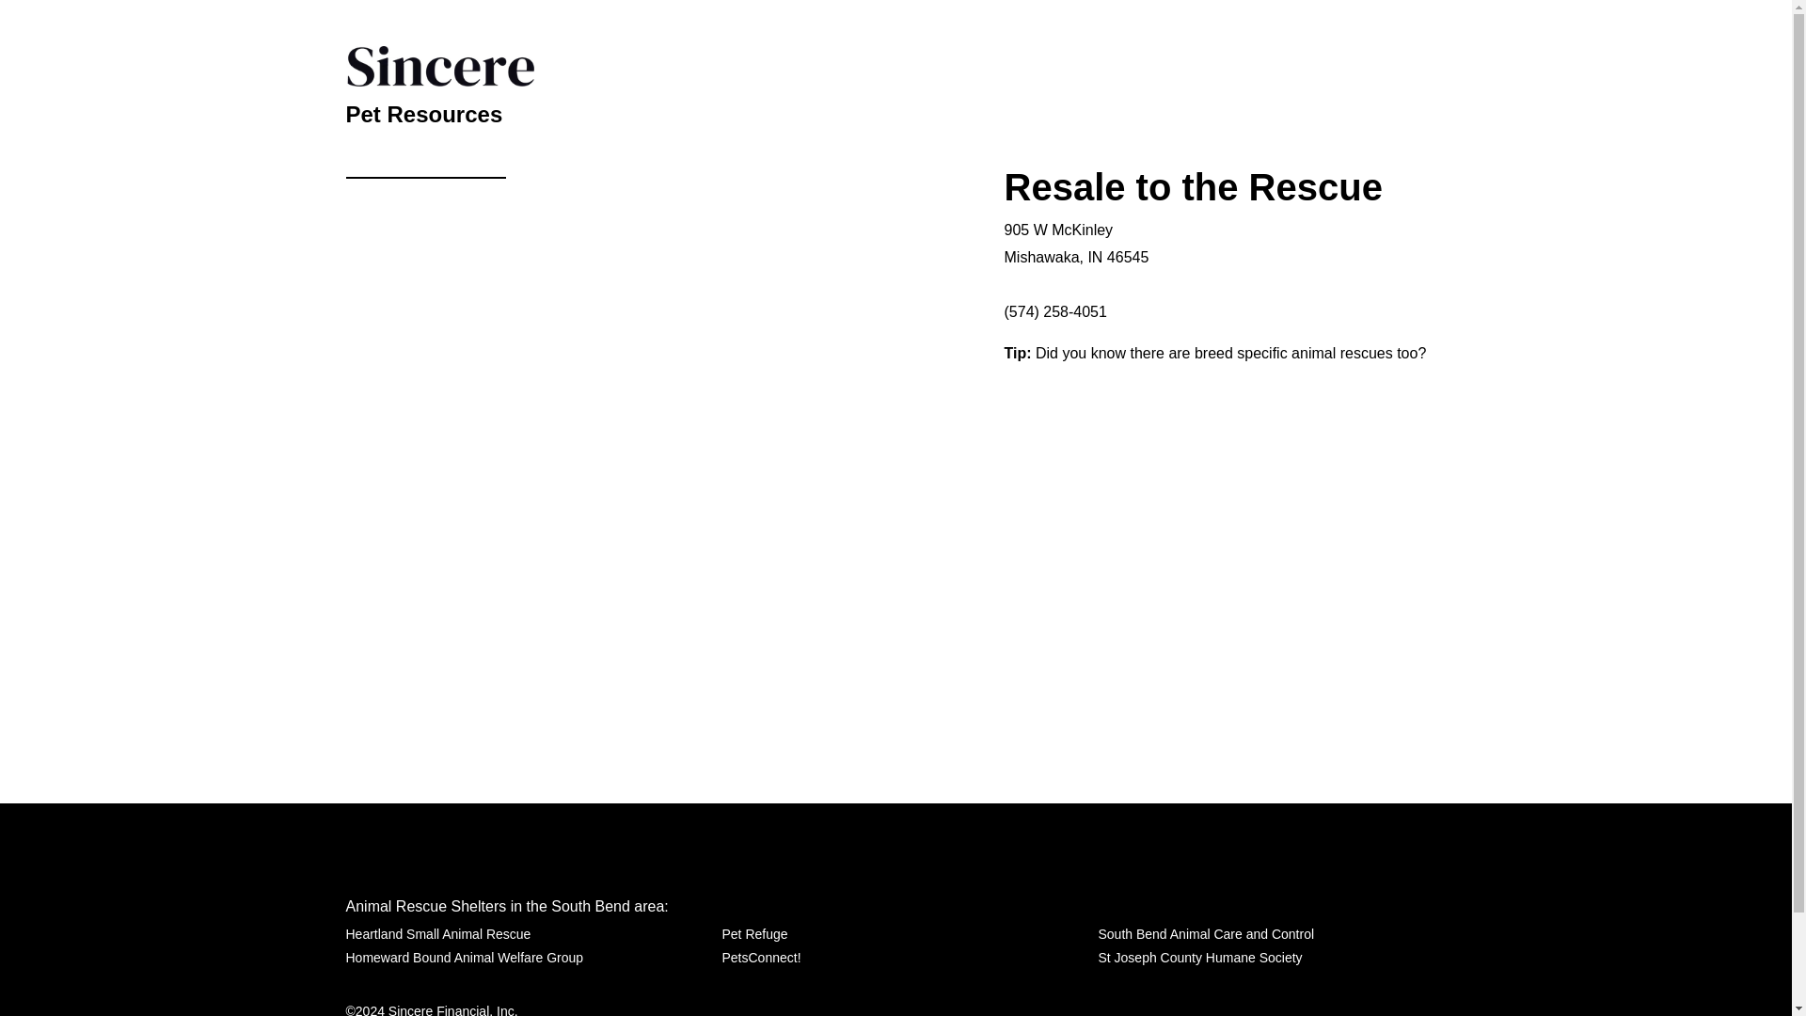 This screenshot has height=1016, width=1806. What do you see at coordinates (425, 111) in the screenshot?
I see `Pet Resources` at bounding box center [425, 111].